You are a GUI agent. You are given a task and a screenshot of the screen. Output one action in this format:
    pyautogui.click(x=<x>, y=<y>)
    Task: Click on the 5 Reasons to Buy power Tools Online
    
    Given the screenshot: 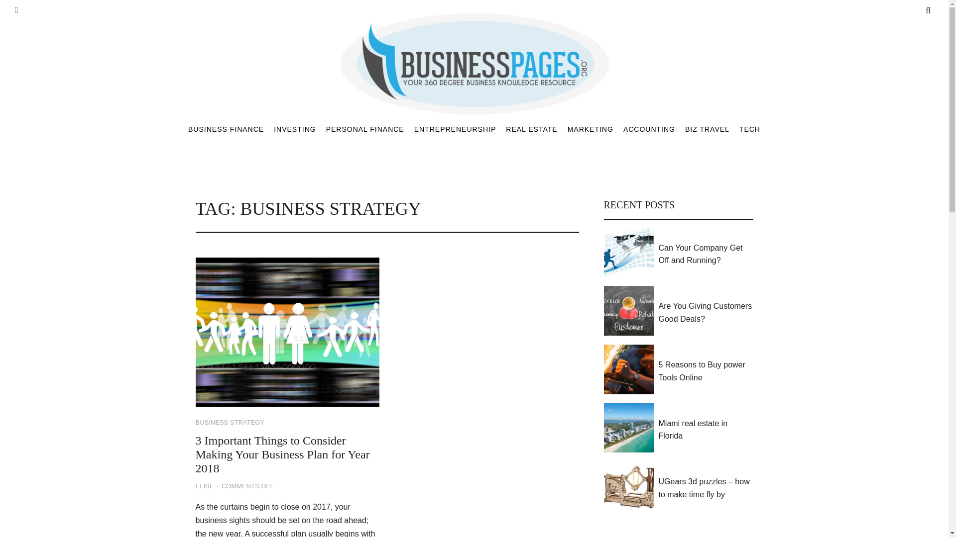 What is the action you would take?
    pyautogui.click(x=706, y=371)
    